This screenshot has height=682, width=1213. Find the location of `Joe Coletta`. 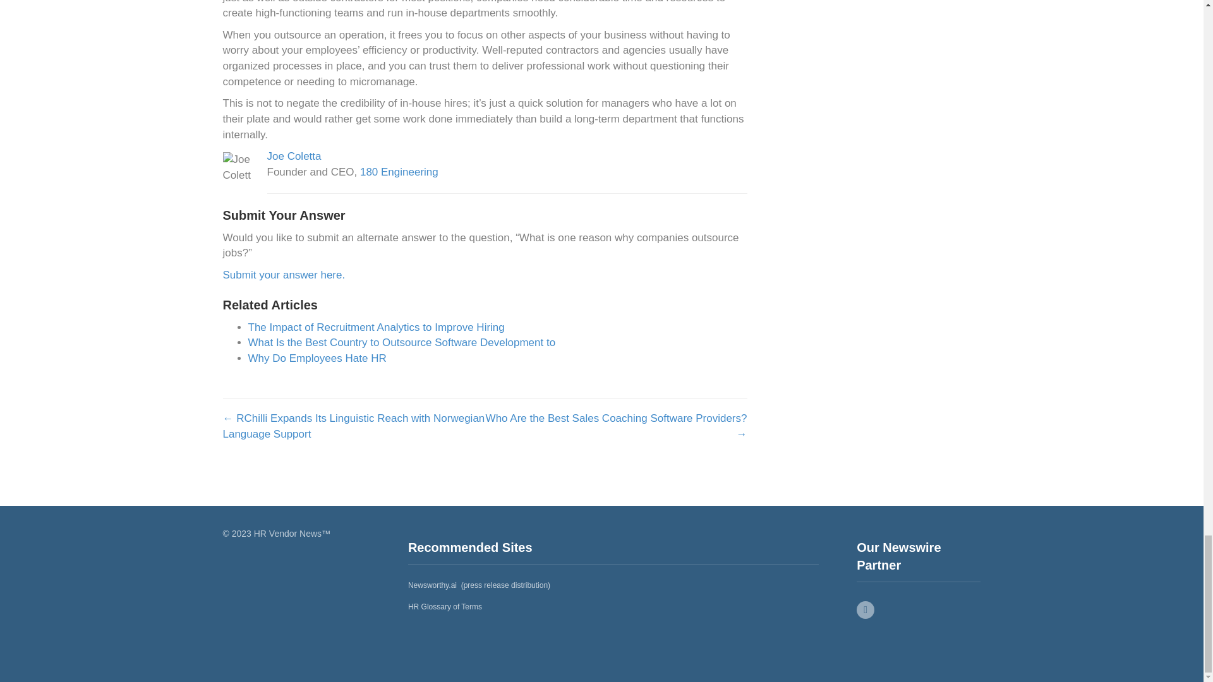

Joe Coletta is located at coordinates (294, 156).